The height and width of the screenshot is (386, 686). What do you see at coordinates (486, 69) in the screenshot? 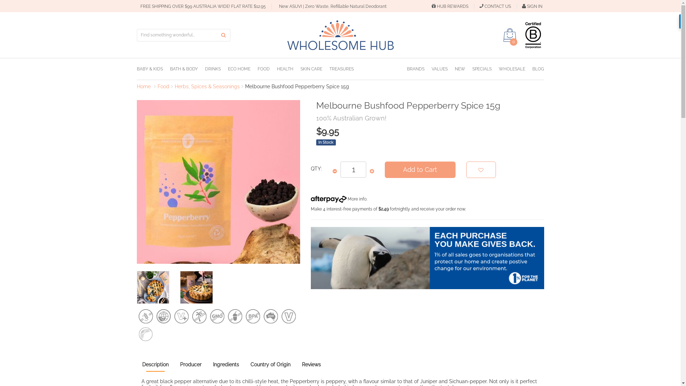
I see `SPECIALS` at bounding box center [486, 69].